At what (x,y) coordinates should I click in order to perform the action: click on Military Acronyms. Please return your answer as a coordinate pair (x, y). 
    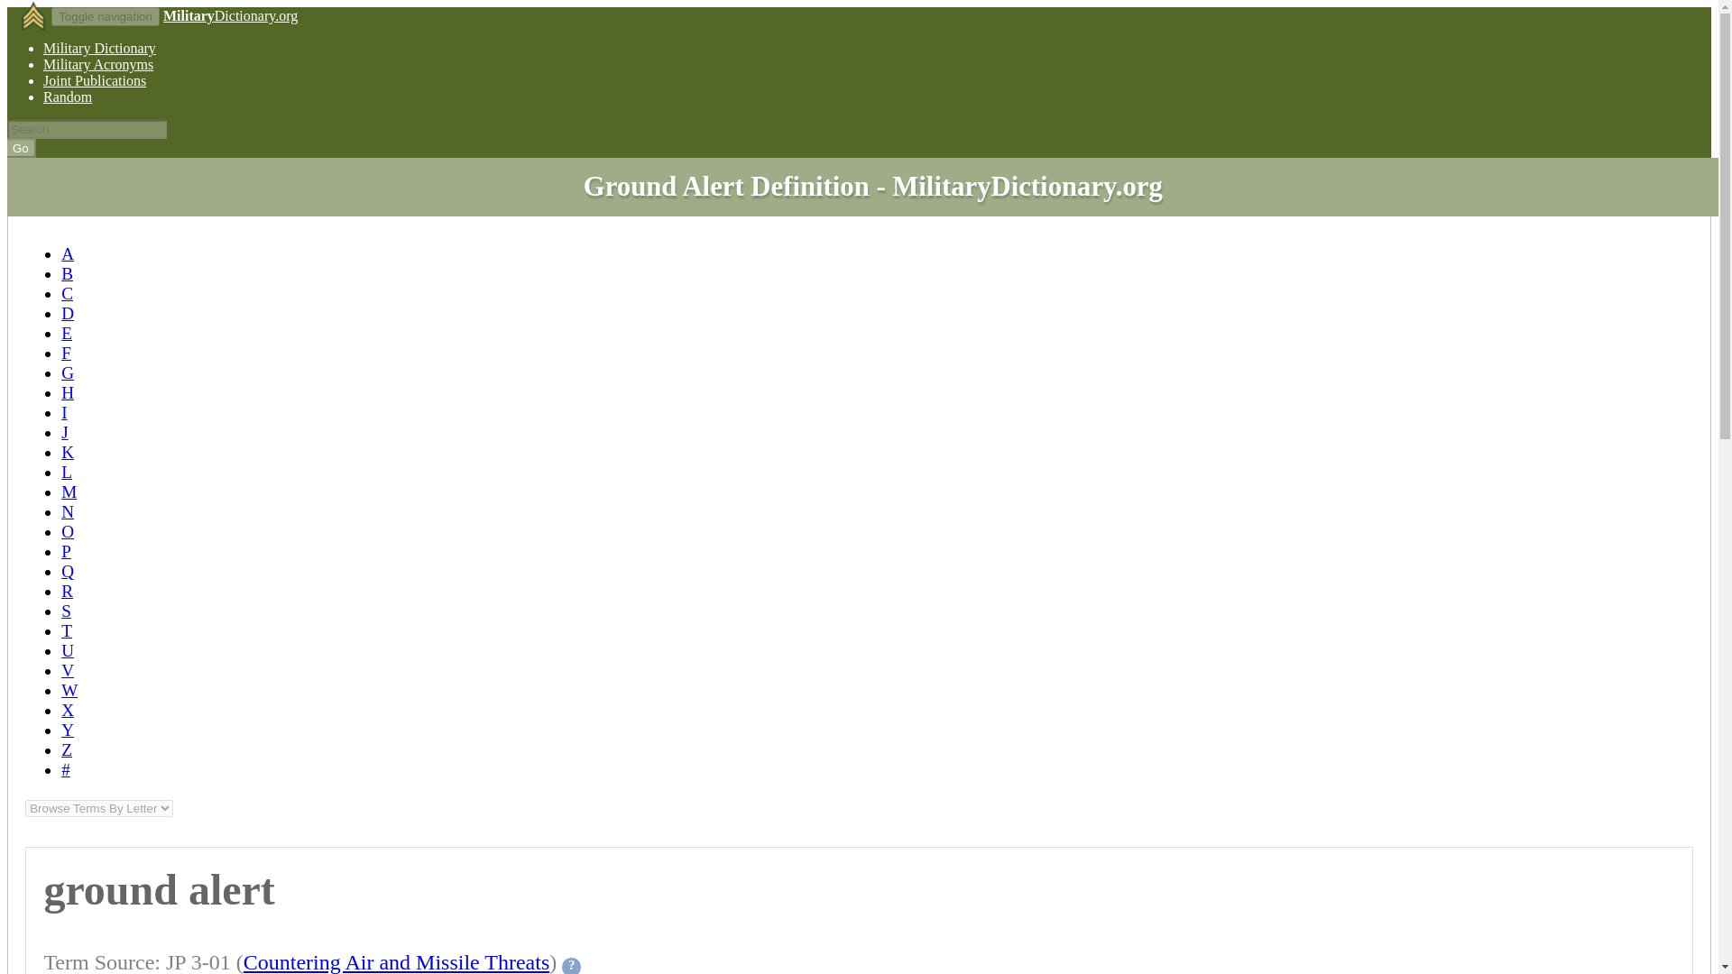
    Looking at the image, I should click on (98, 63).